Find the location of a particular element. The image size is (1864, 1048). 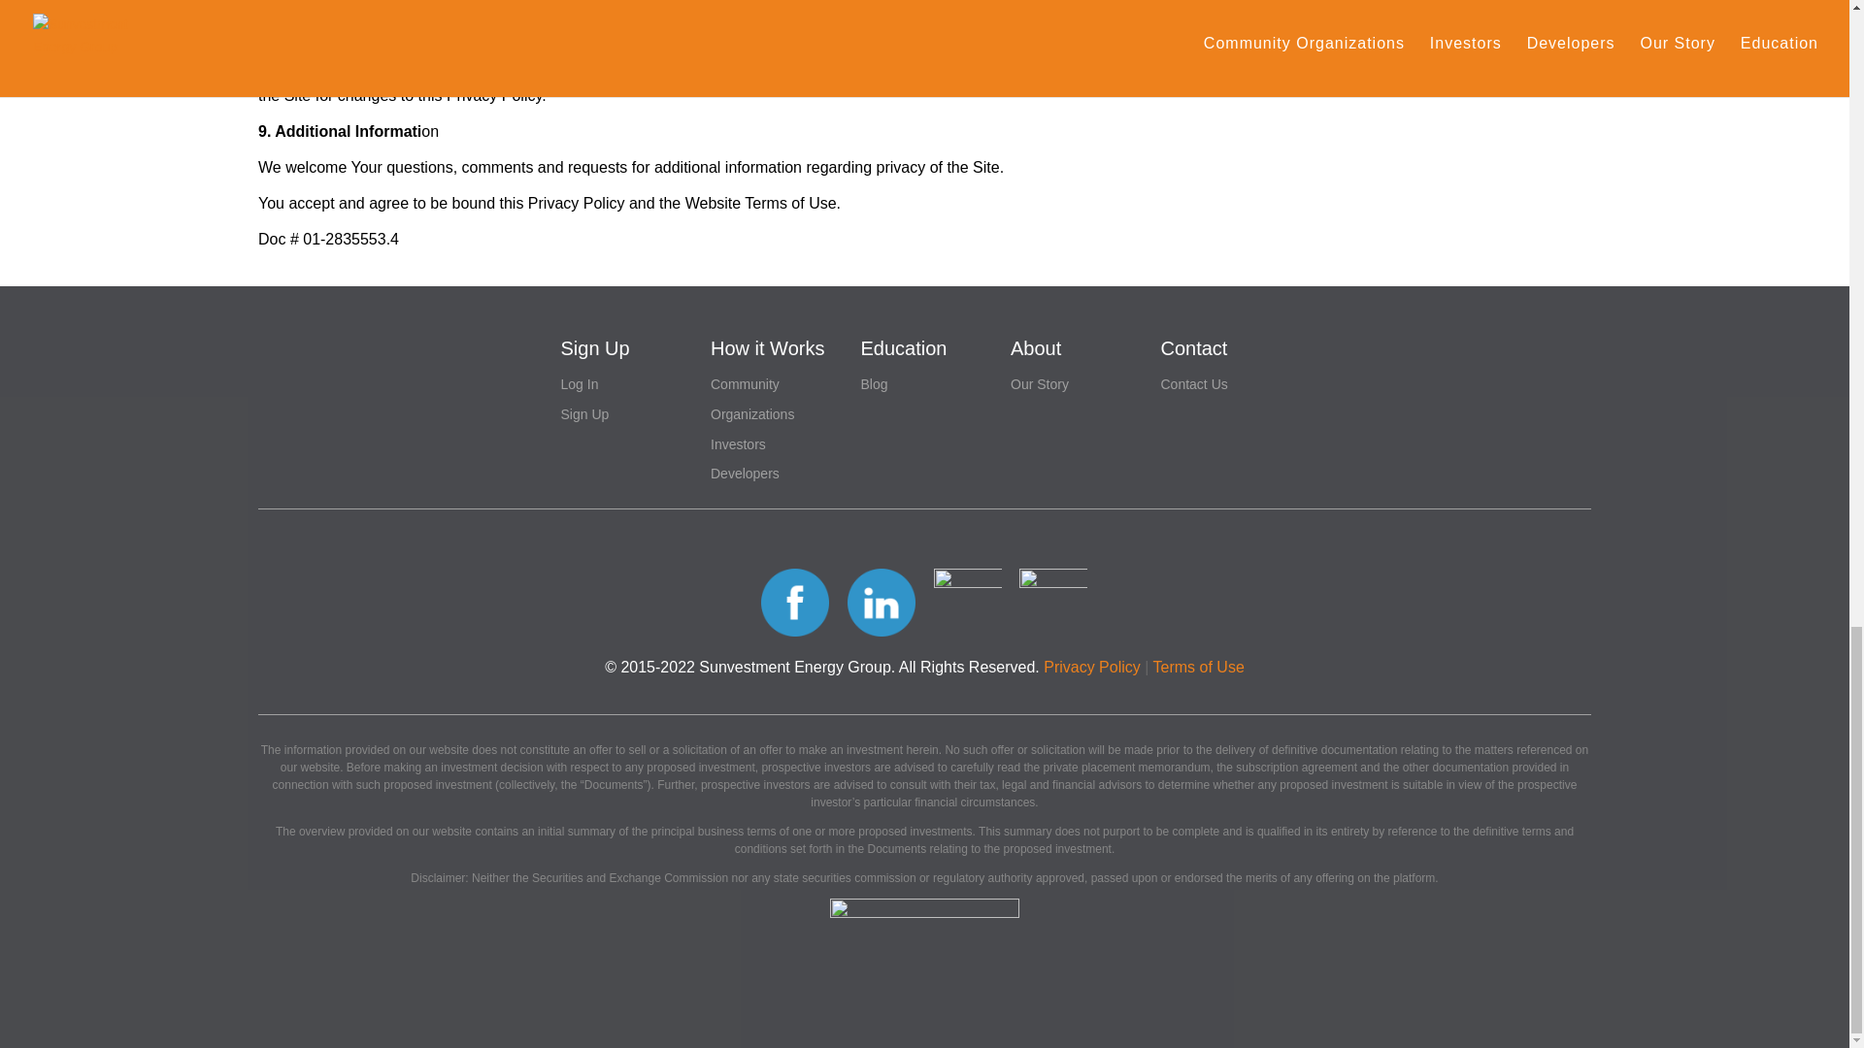

Developers is located at coordinates (744, 473).